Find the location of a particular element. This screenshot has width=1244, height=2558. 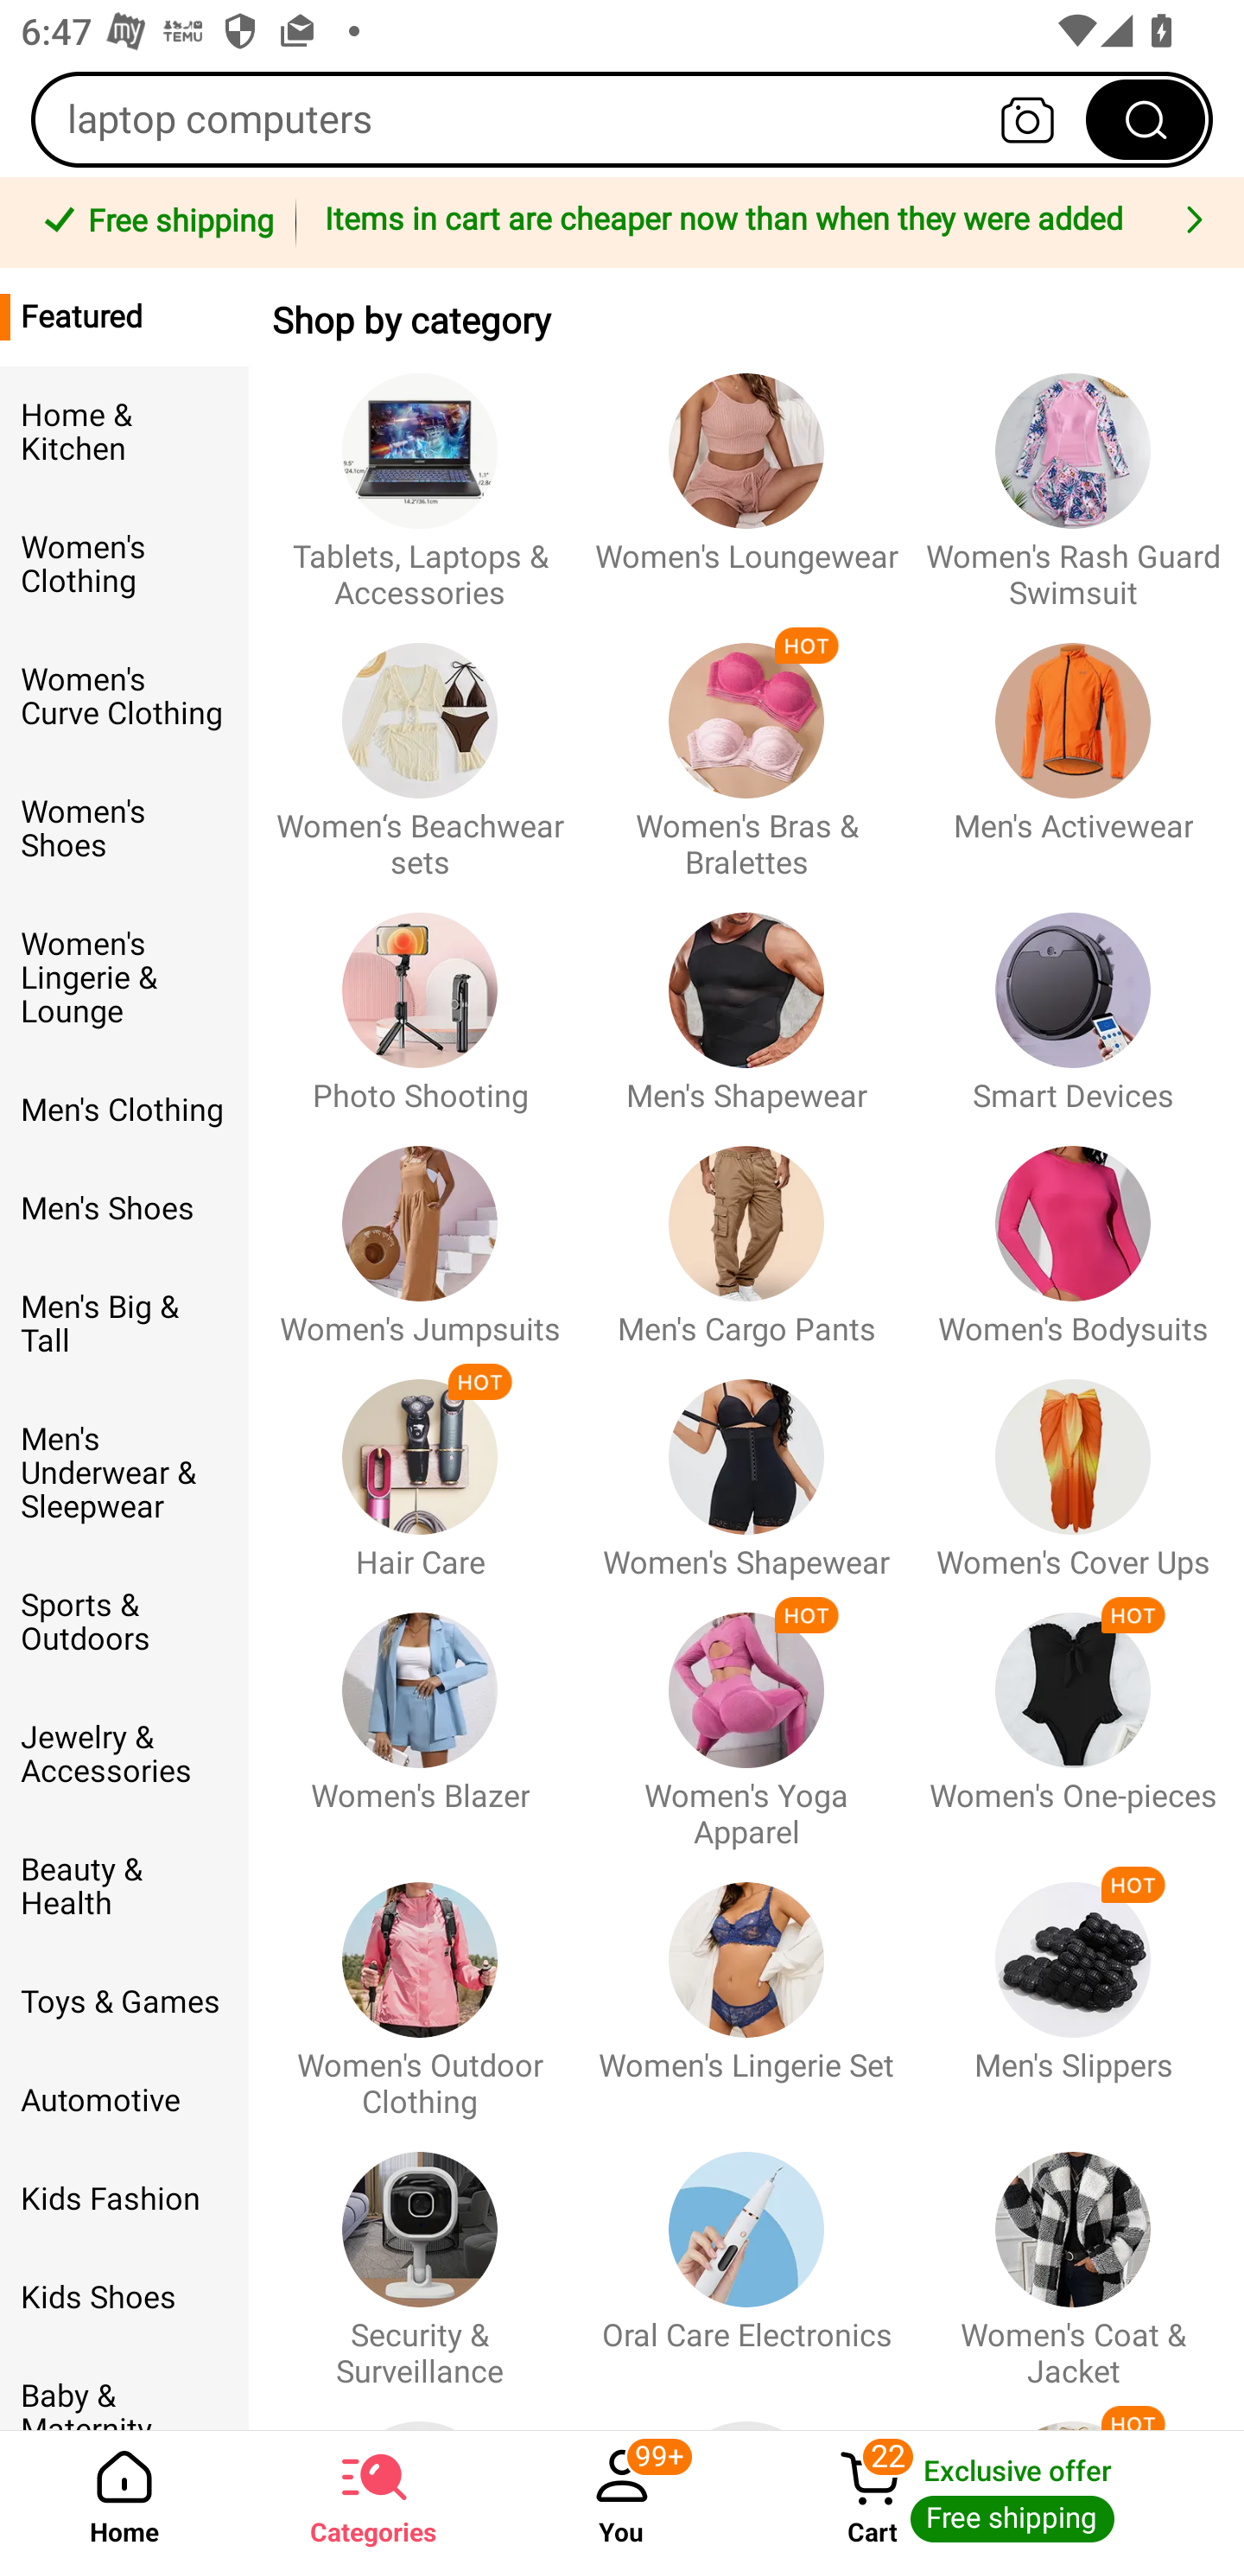

Women's Shapewear is located at coordinates (746, 1464).